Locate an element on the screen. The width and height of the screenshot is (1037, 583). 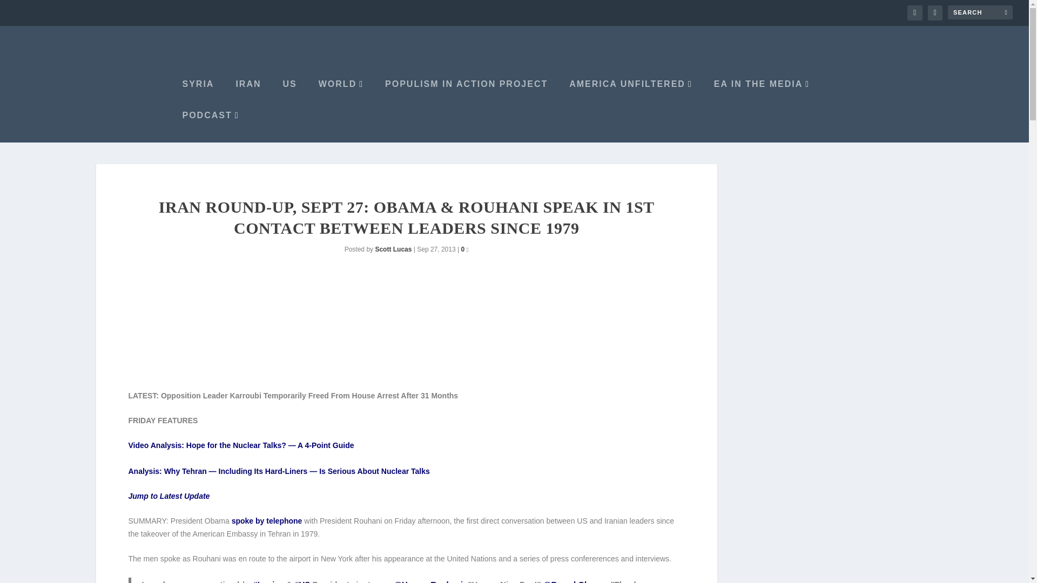
spoke by telephone is located at coordinates (267, 520).